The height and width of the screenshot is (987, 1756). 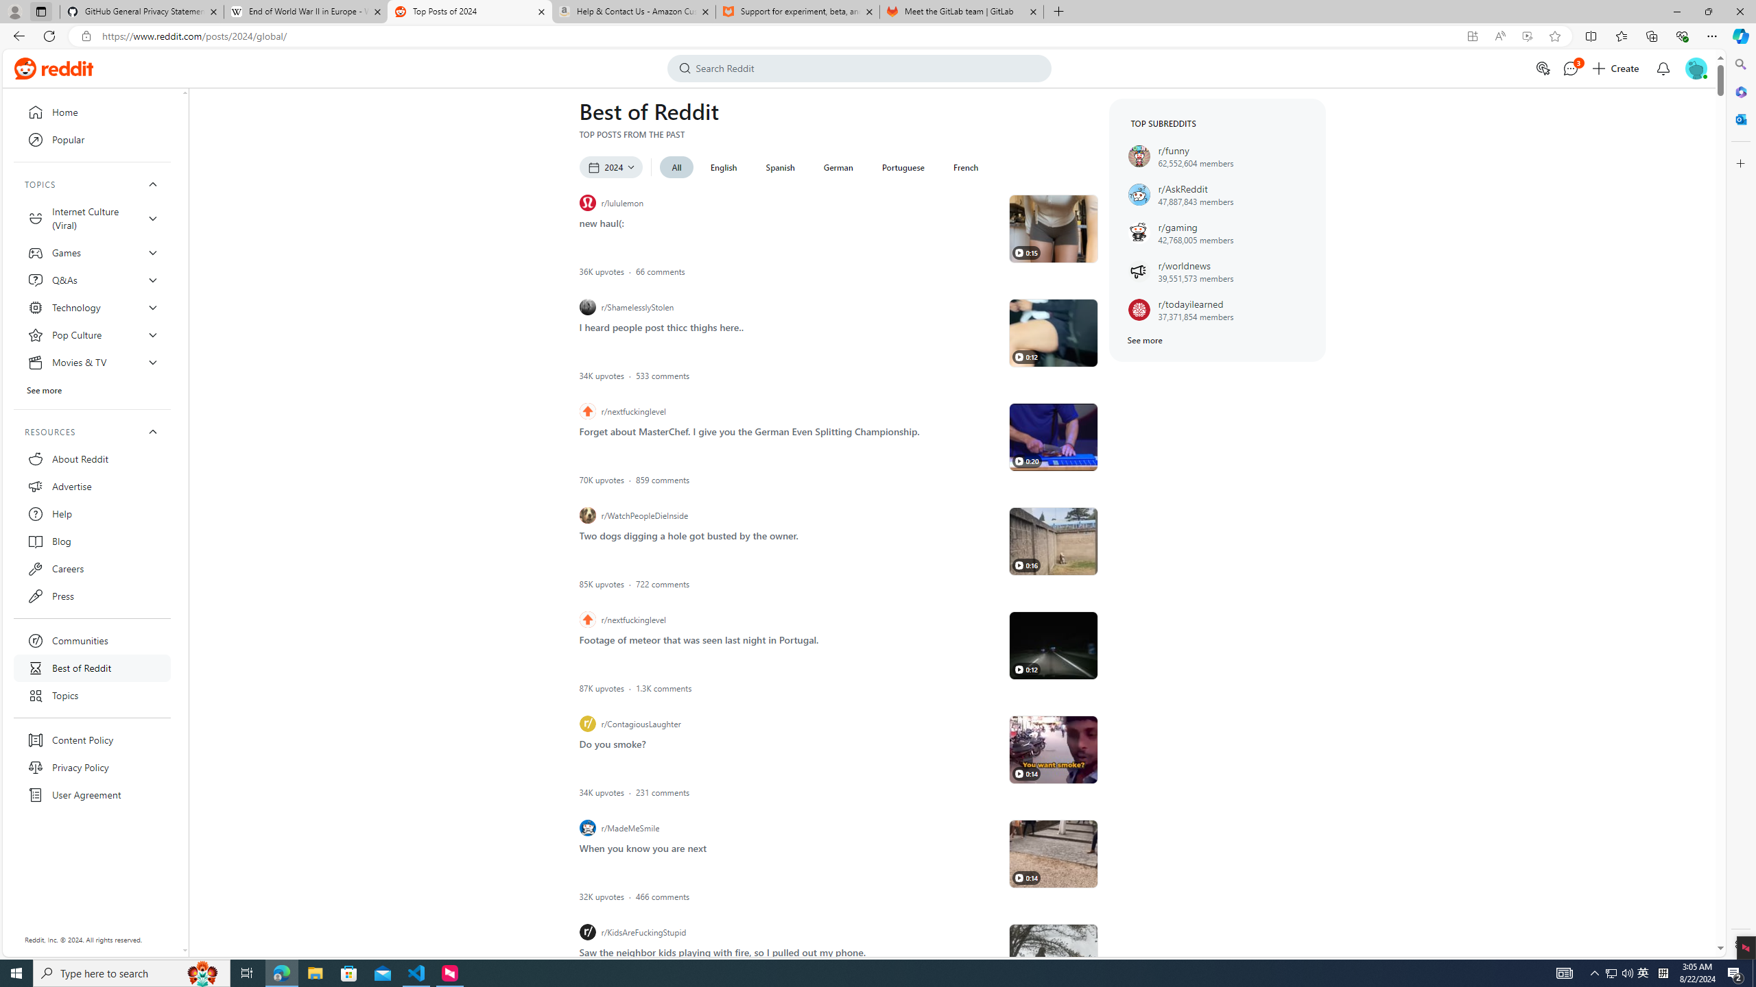 What do you see at coordinates (676, 167) in the screenshot?
I see `All` at bounding box center [676, 167].